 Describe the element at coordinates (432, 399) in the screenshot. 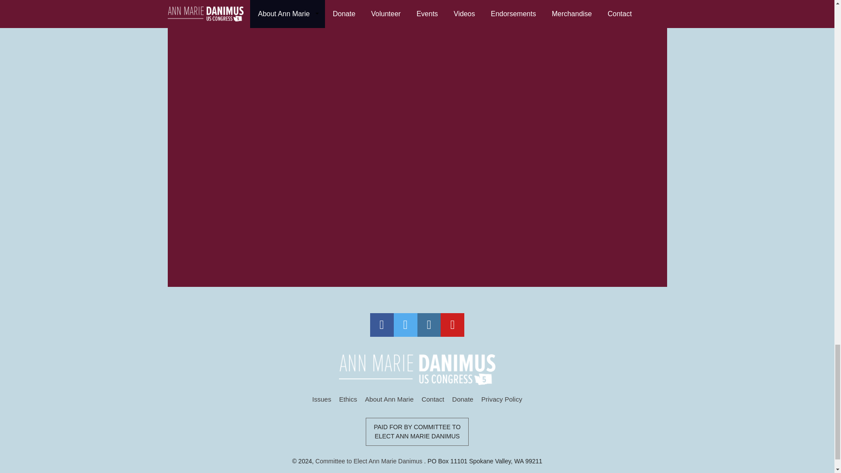

I see `Contact` at that location.